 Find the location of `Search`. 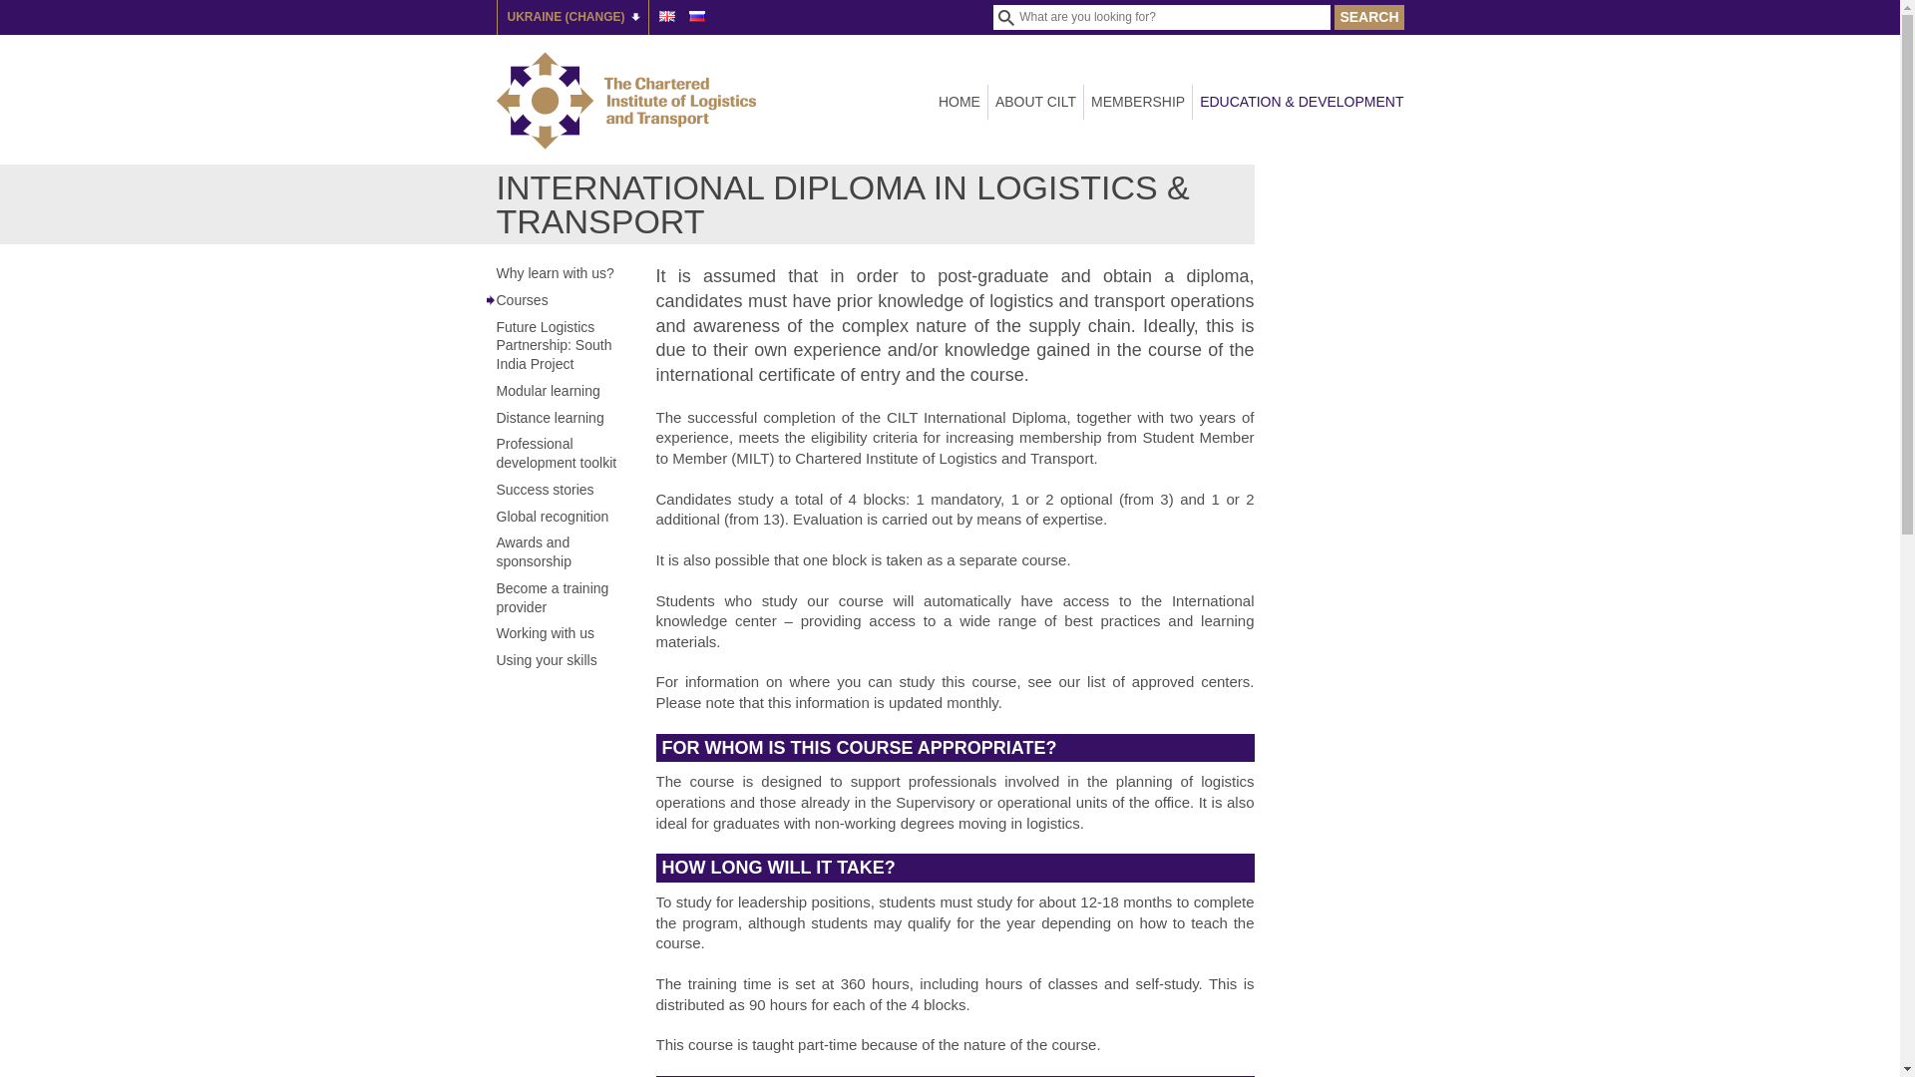

Search is located at coordinates (1368, 18).